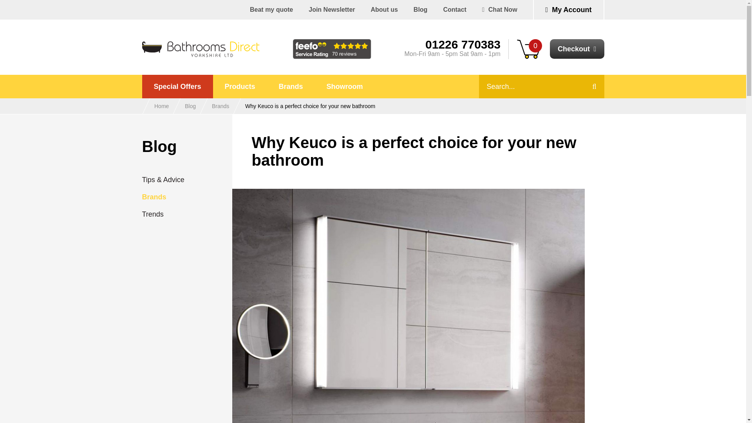  I want to click on Special Offers, so click(177, 86).